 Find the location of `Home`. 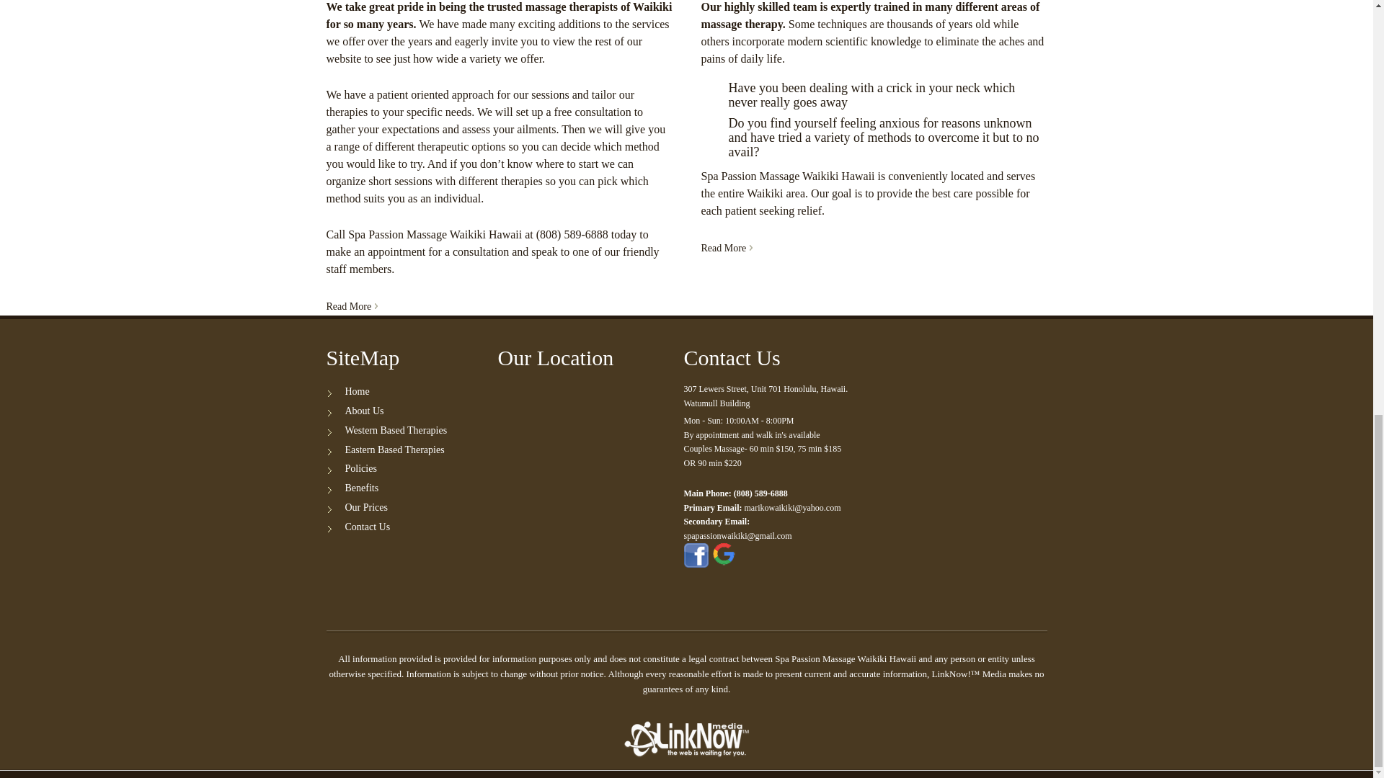

Home is located at coordinates (357, 390).